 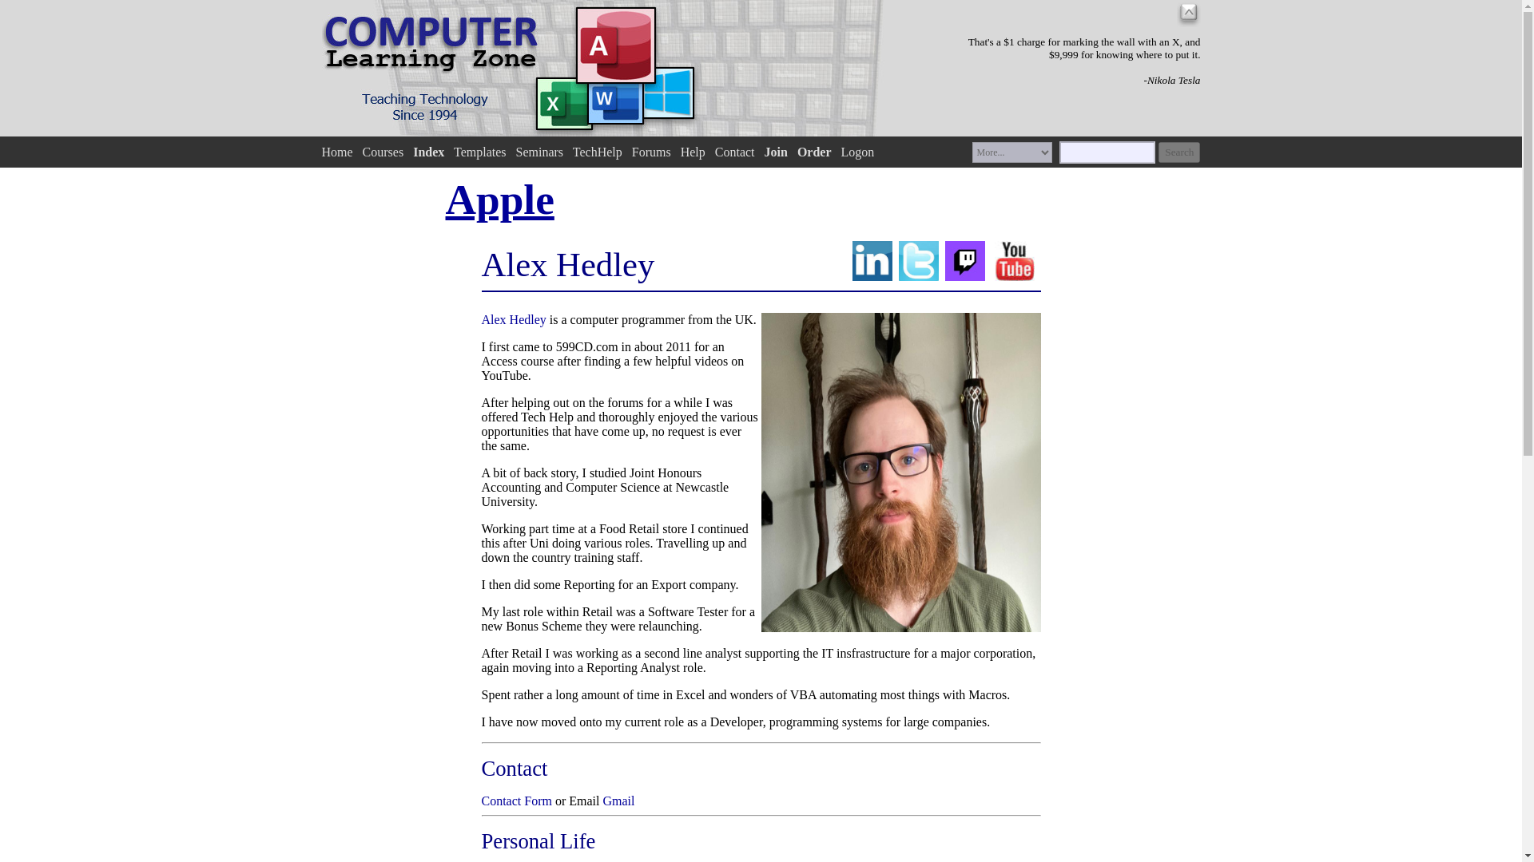 I want to click on Search, so click(x=1178, y=152).